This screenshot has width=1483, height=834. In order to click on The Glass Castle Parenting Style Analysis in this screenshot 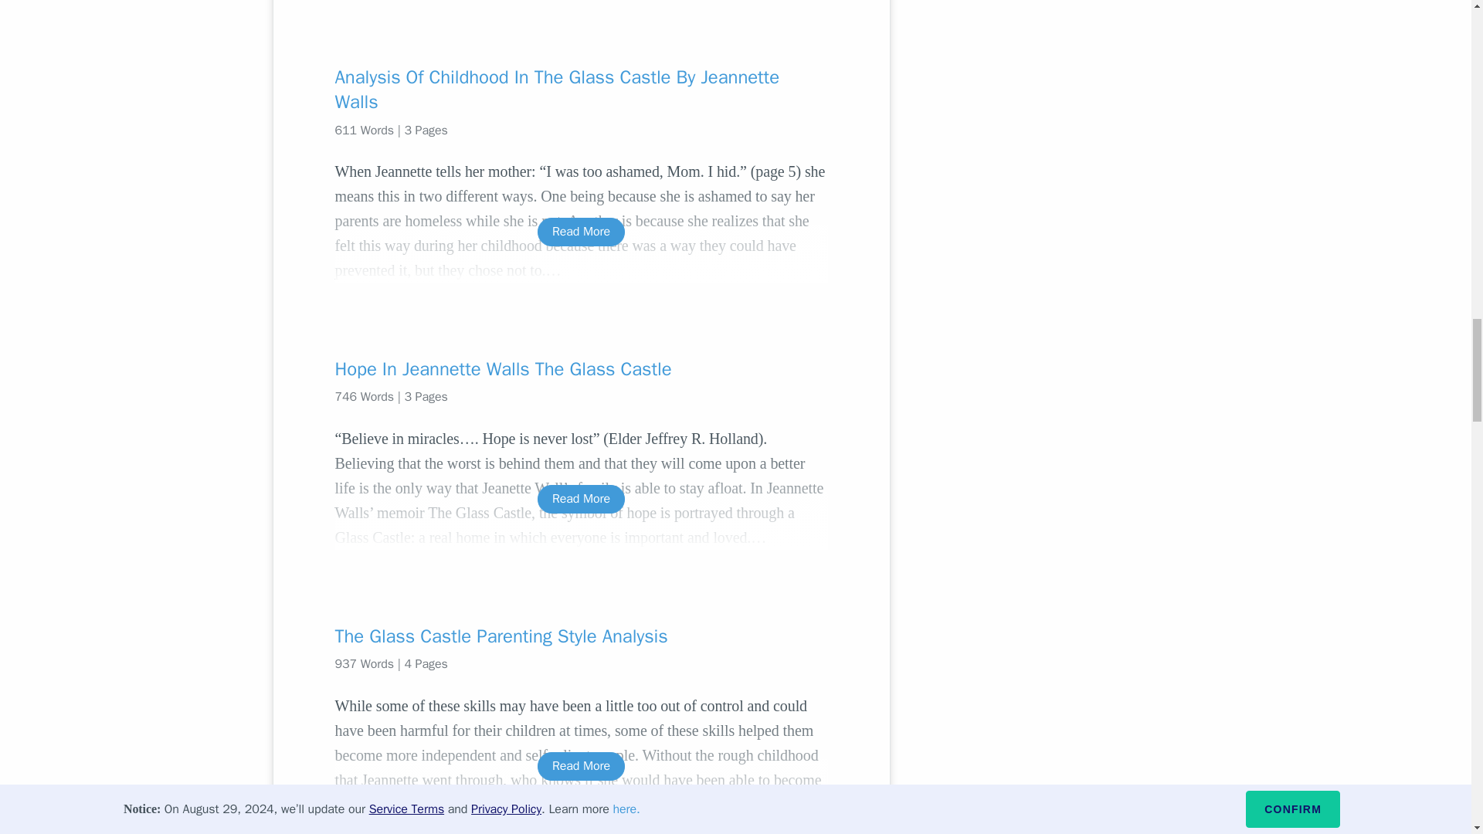, I will do `click(581, 636)`.